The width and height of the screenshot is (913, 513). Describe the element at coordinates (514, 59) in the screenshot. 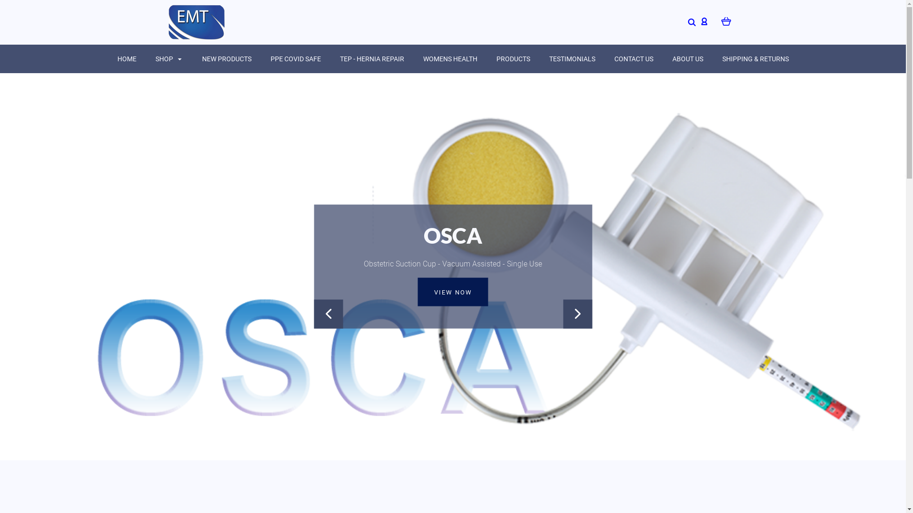

I see `PRODUCTS` at that location.